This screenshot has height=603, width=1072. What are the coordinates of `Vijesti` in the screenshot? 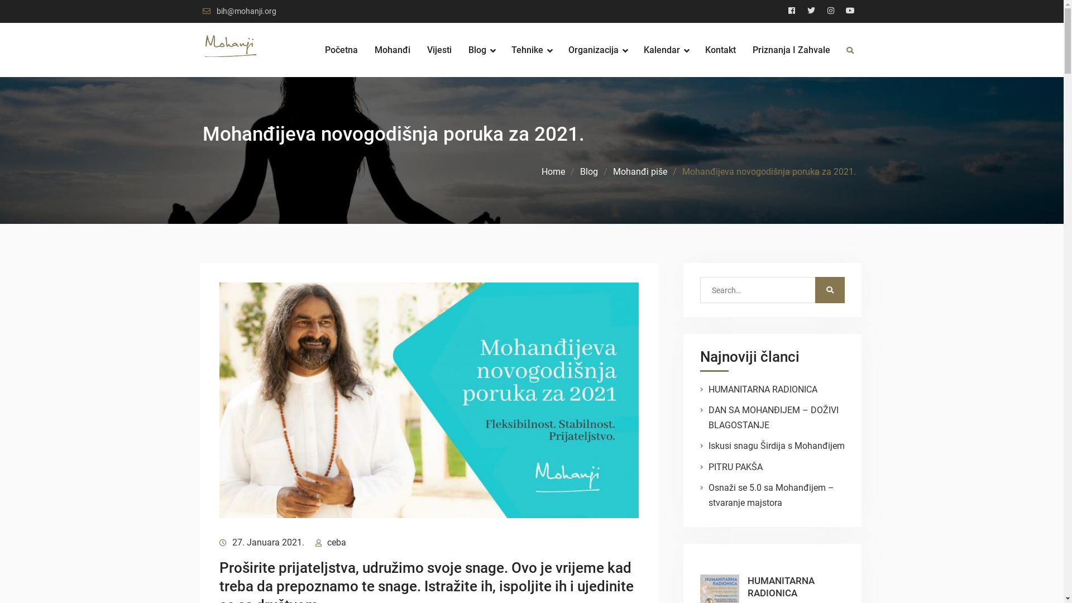 It's located at (439, 50).